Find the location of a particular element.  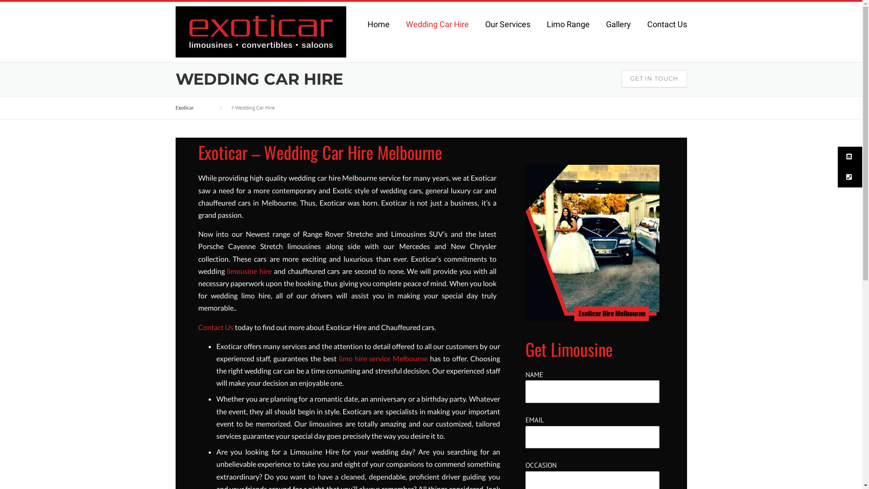

Exoticar is located at coordinates (194, 108).